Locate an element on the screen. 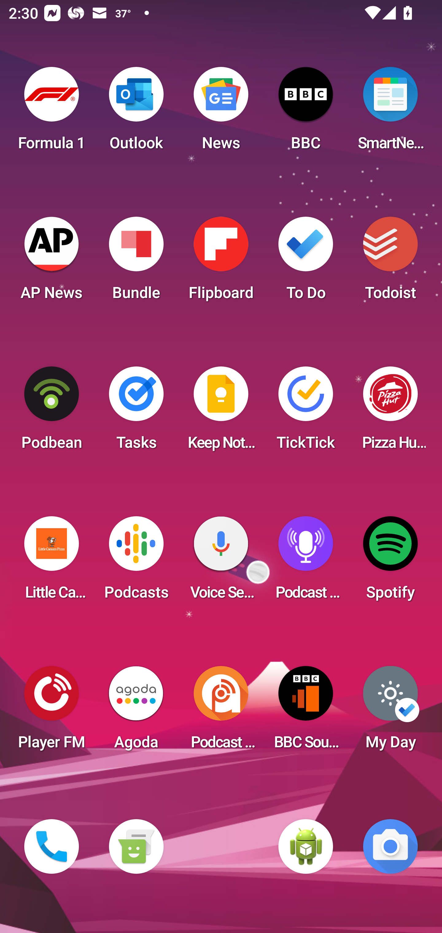 This screenshot has width=442, height=933. Todoist is located at coordinates (390, 262).